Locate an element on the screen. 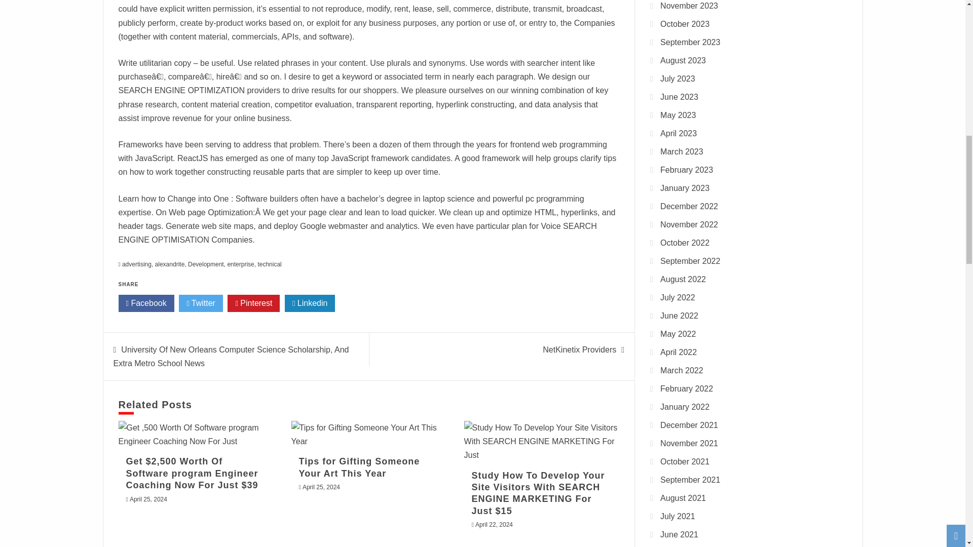 Image resolution: width=973 pixels, height=547 pixels. Development is located at coordinates (206, 264).